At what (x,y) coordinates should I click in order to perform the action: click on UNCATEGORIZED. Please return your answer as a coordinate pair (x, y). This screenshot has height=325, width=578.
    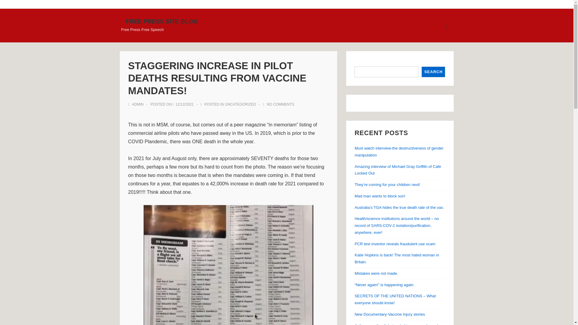
    Looking at the image, I should click on (240, 104).